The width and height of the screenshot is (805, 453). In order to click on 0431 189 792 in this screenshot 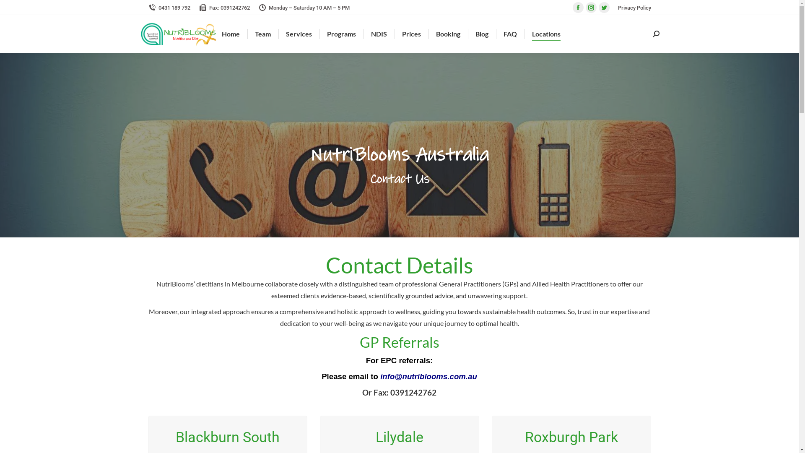, I will do `click(169, 8)`.